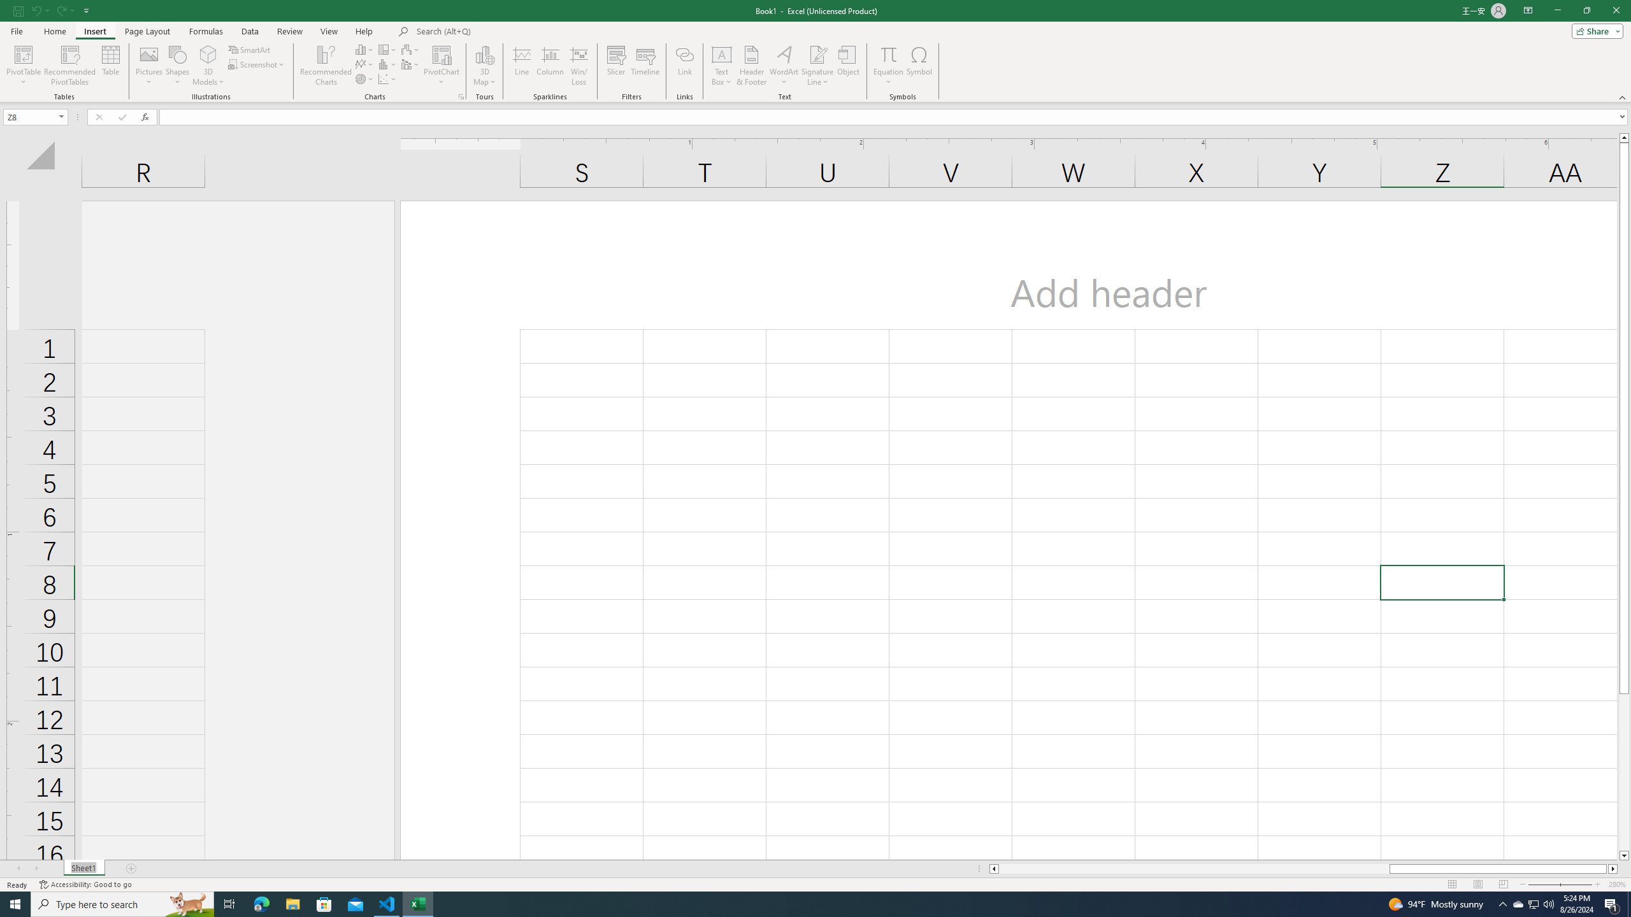 This screenshot has height=917, width=1631. What do you see at coordinates (684, 66) in the screenshot?
I see `Link` at bounding box center [684, 66].